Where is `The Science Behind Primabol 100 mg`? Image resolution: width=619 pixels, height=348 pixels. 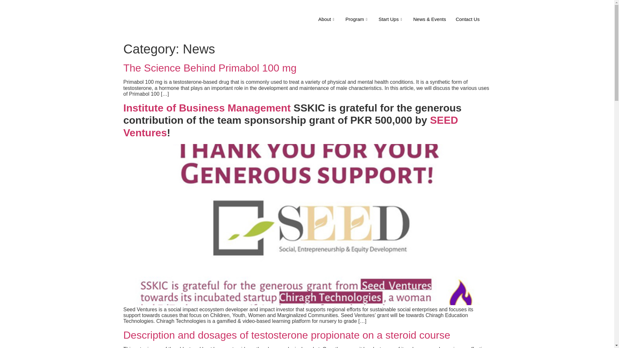 The Science Behind Primabol 100 mg is located at coordinates (210, 68).